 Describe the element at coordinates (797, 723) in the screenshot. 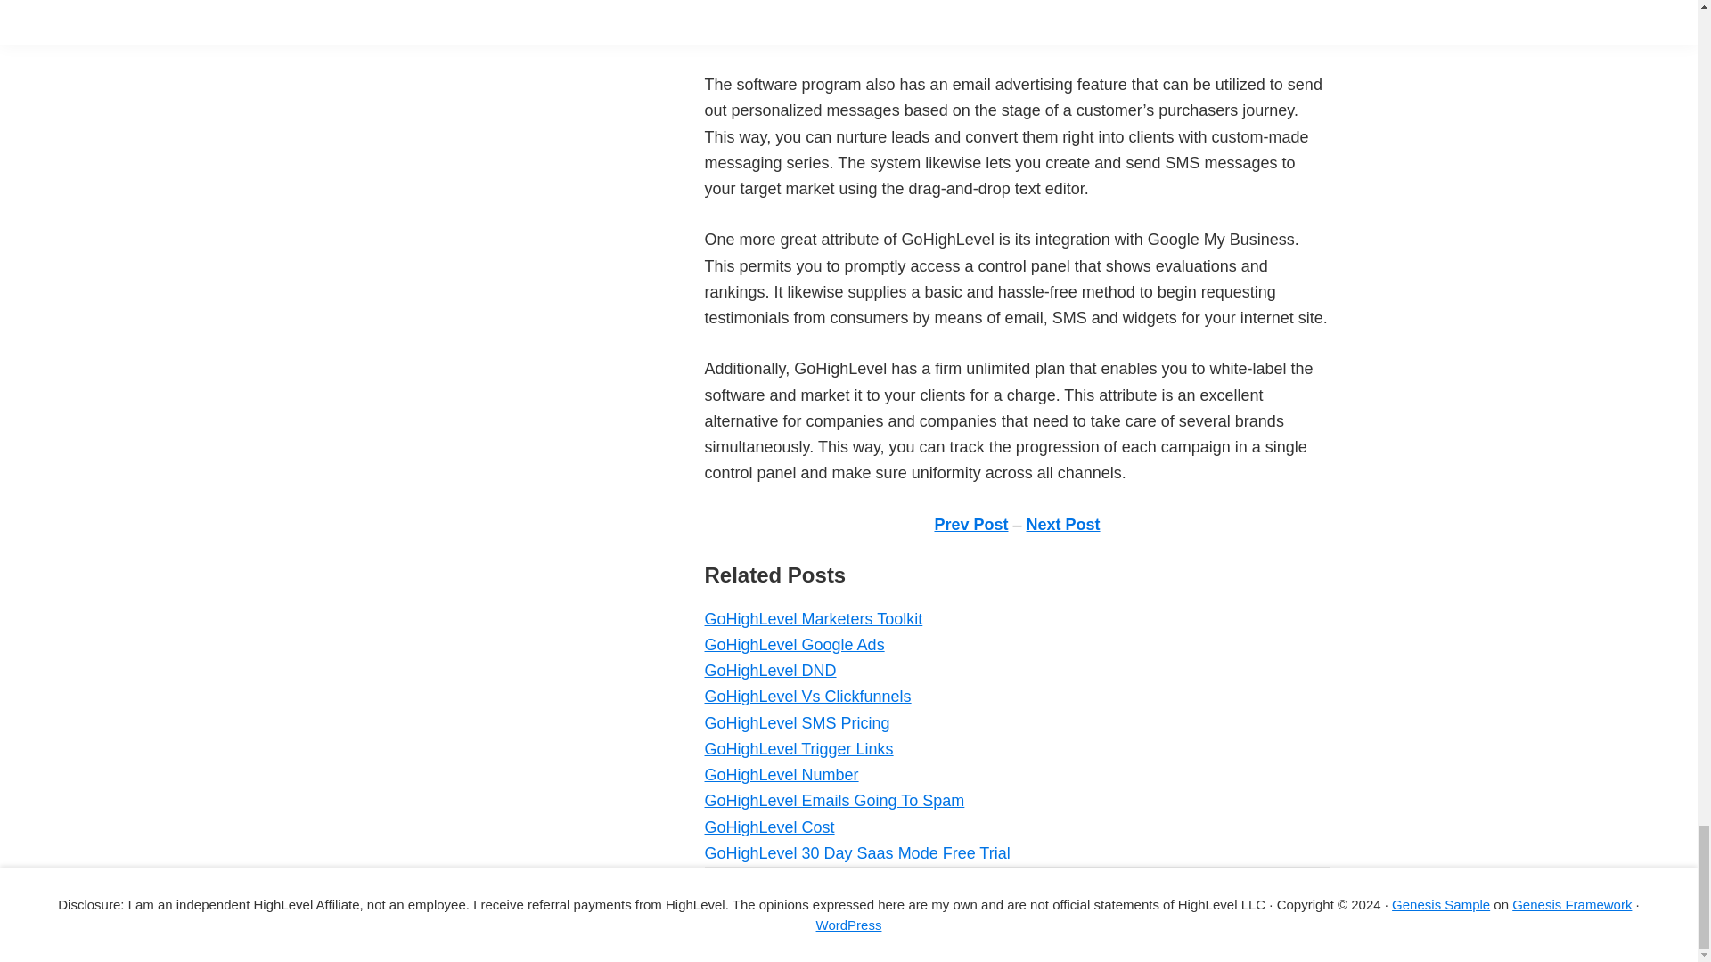

I see `GoHighLevel SMS Pricing` at that location.